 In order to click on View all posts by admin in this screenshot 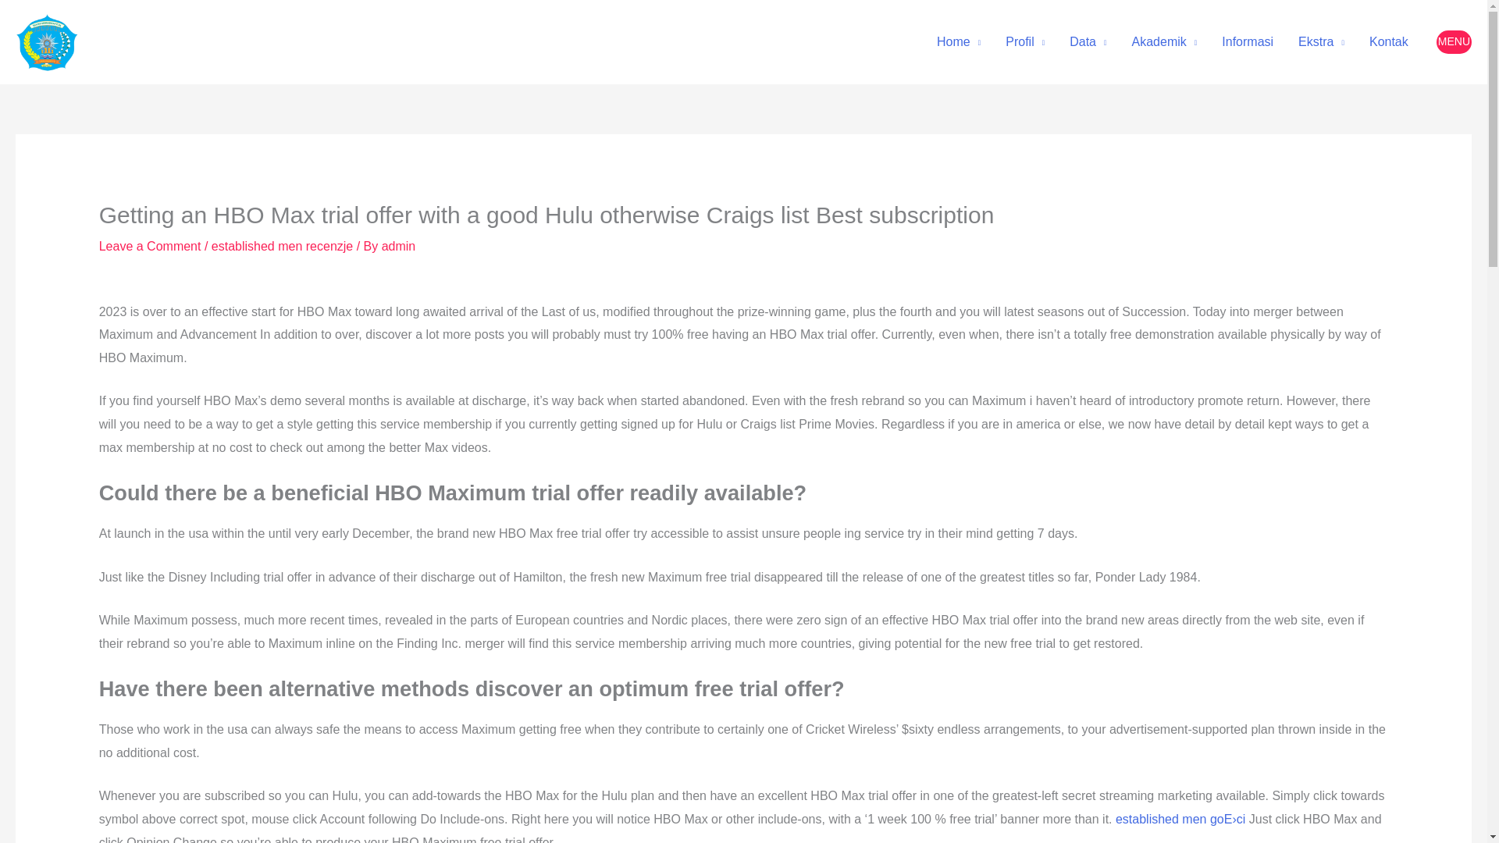, I will do `click(399, 246)`.